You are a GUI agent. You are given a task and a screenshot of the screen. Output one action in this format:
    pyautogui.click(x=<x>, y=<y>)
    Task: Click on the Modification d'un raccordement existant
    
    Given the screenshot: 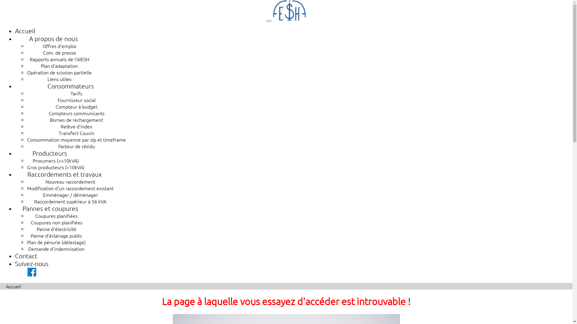 What is the action you would take?
    pyautogui.click(x=70, y=188)
    